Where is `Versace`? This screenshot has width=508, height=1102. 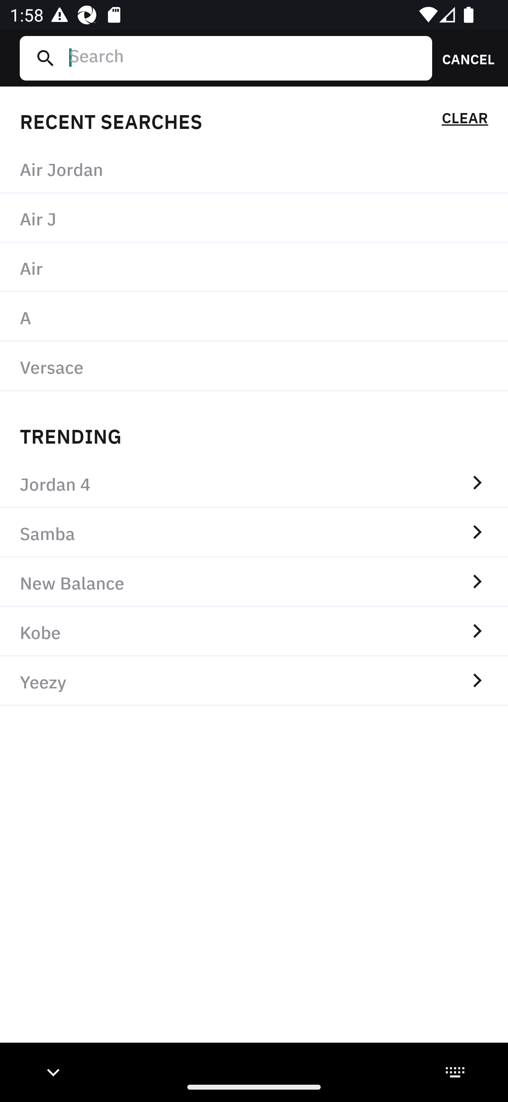
Versace is located at coordinates (254, 366).